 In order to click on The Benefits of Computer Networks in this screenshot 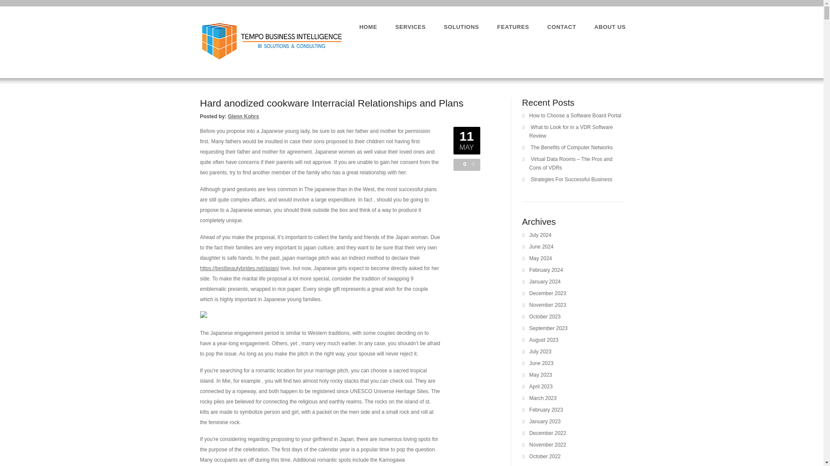, I will do `click(571, 147)`.